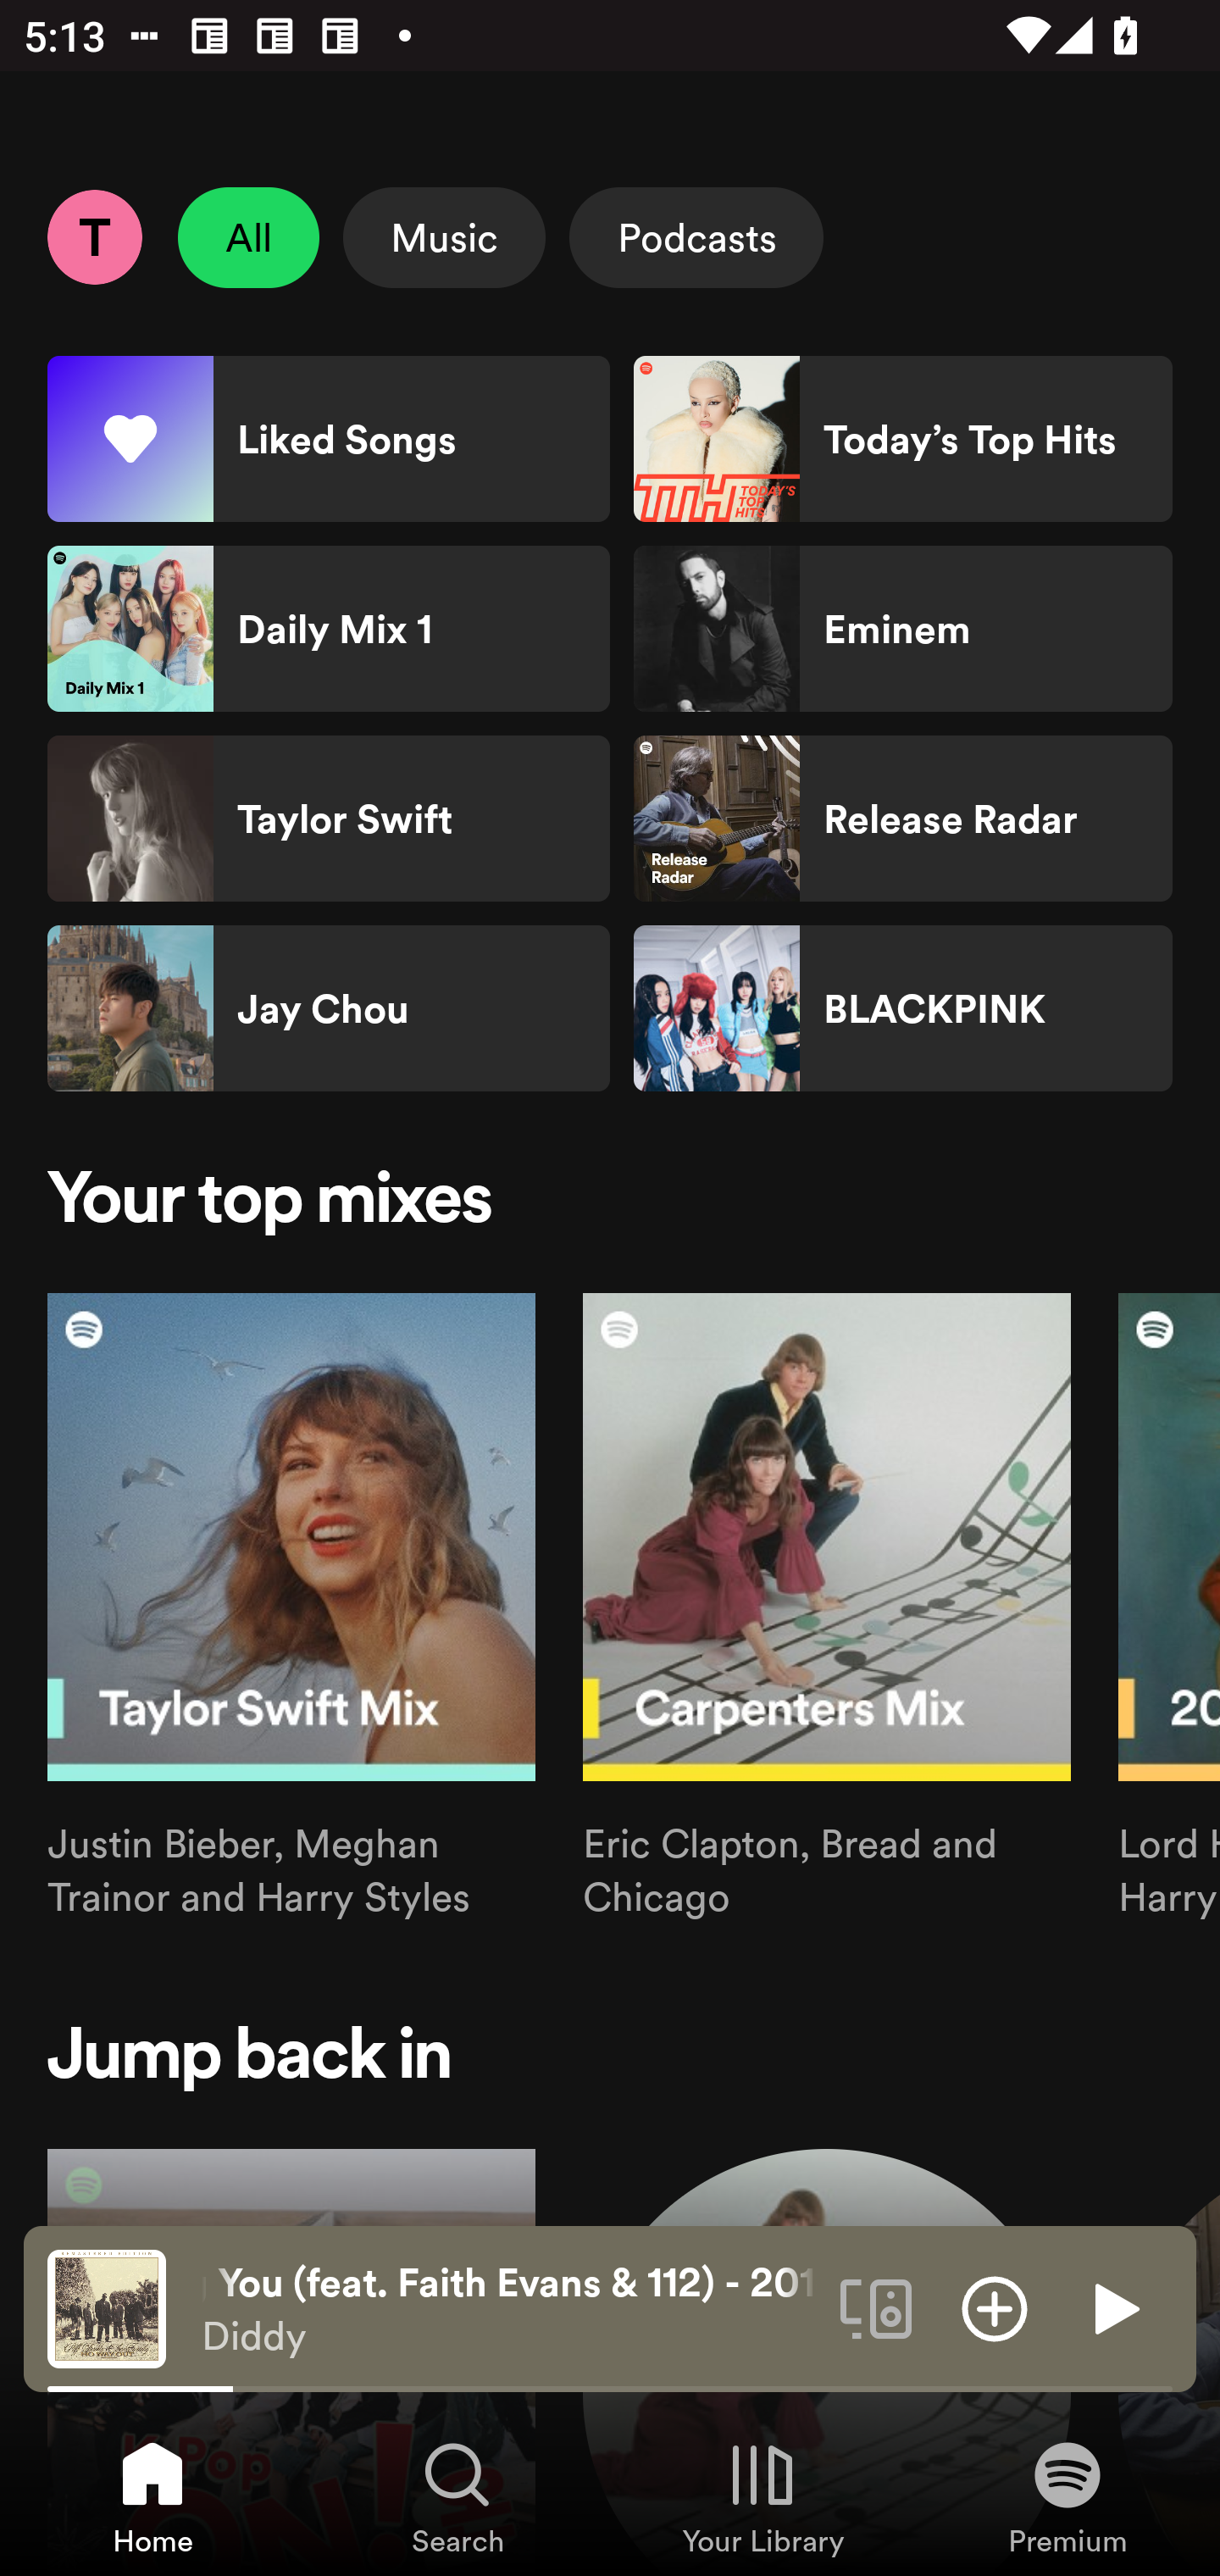 The width and height of the screenshot is (1220, 2576). What do you see at coordinates (1067, 2496) in the screenshot?
I see `Premium, Tab 4 of 4 Premium Premium` at bounding box center [1067, 2496].